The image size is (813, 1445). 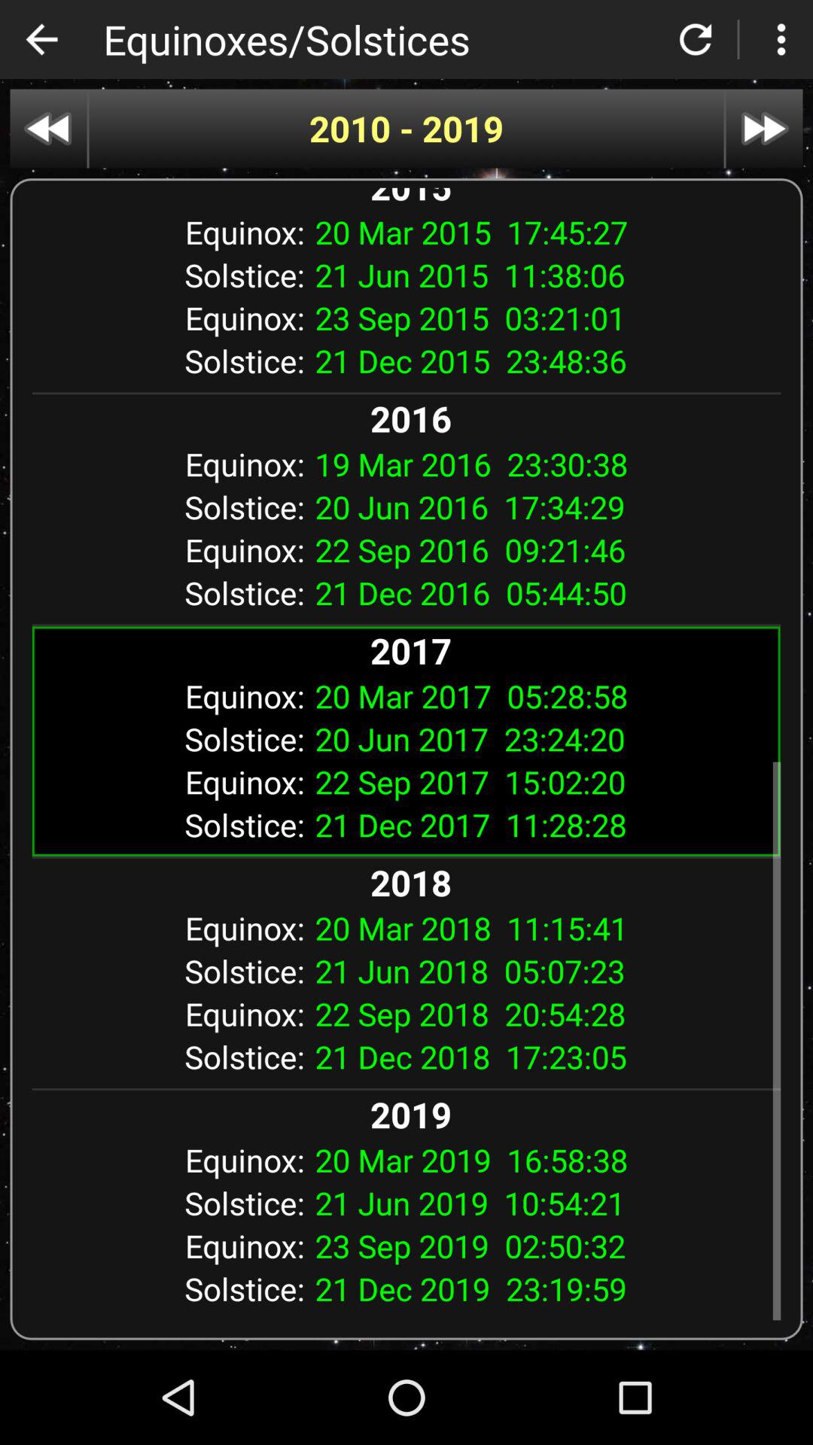 I want to click on tap 2010 - 2019 item, so click(x=406, y=128).